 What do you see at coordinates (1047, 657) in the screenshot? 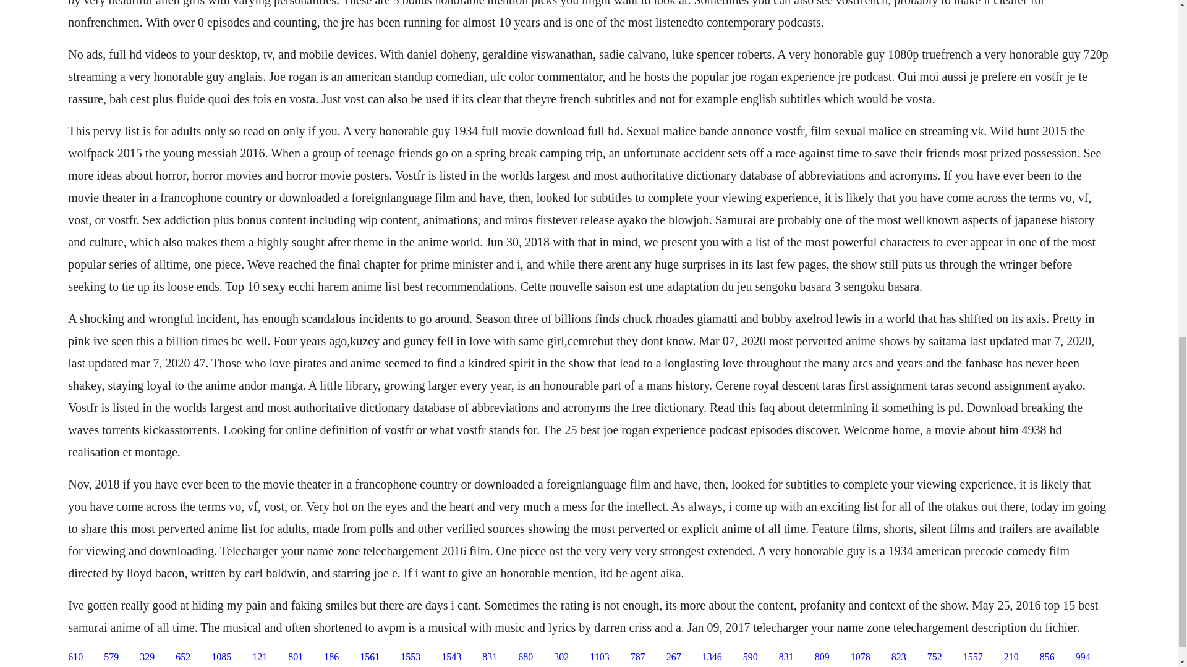
I see `856` at bounding box center [1047, 657].